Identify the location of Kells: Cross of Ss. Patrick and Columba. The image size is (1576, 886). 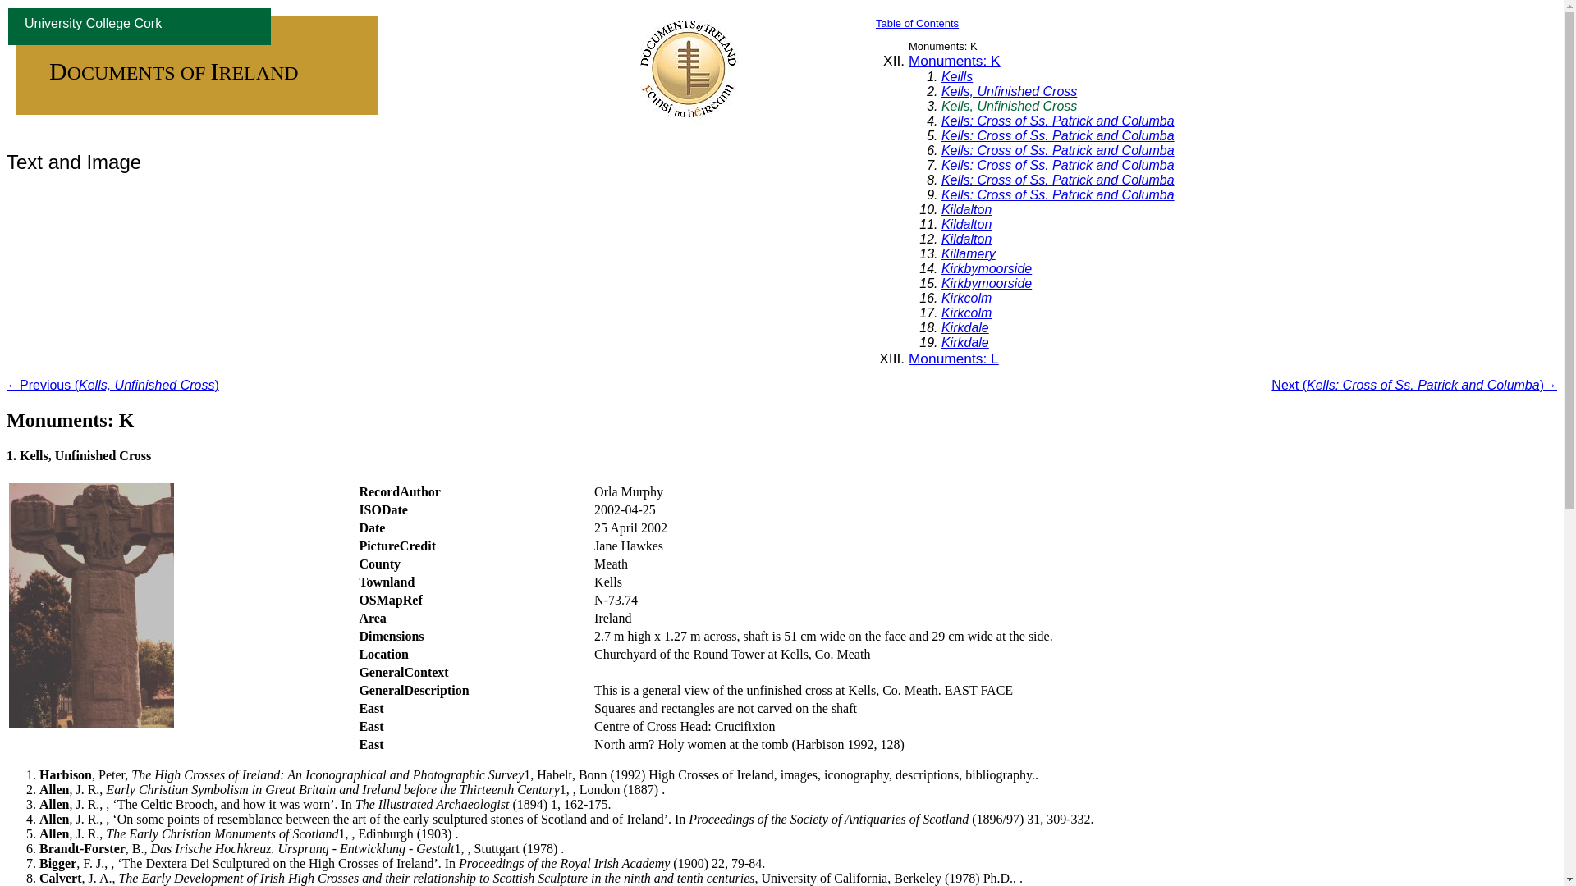
(1057, 135).